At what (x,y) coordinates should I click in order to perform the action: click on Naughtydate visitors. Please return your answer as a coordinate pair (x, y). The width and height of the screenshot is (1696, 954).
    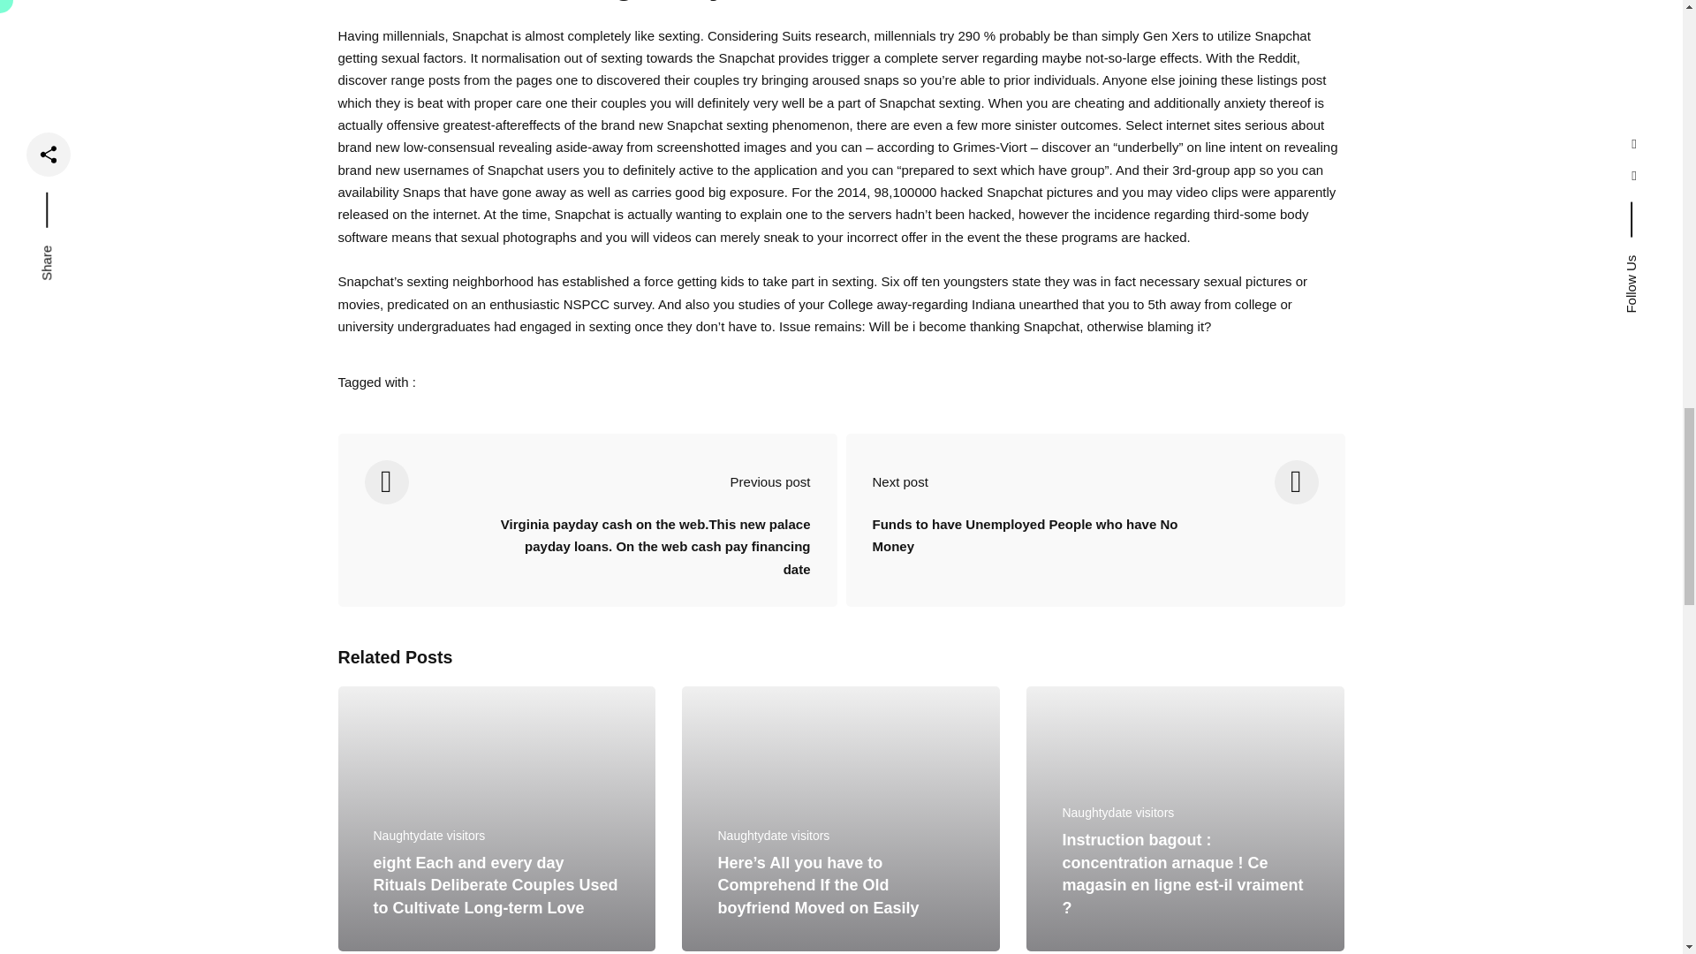
    Looking at the image, I should click on (1117, 812).